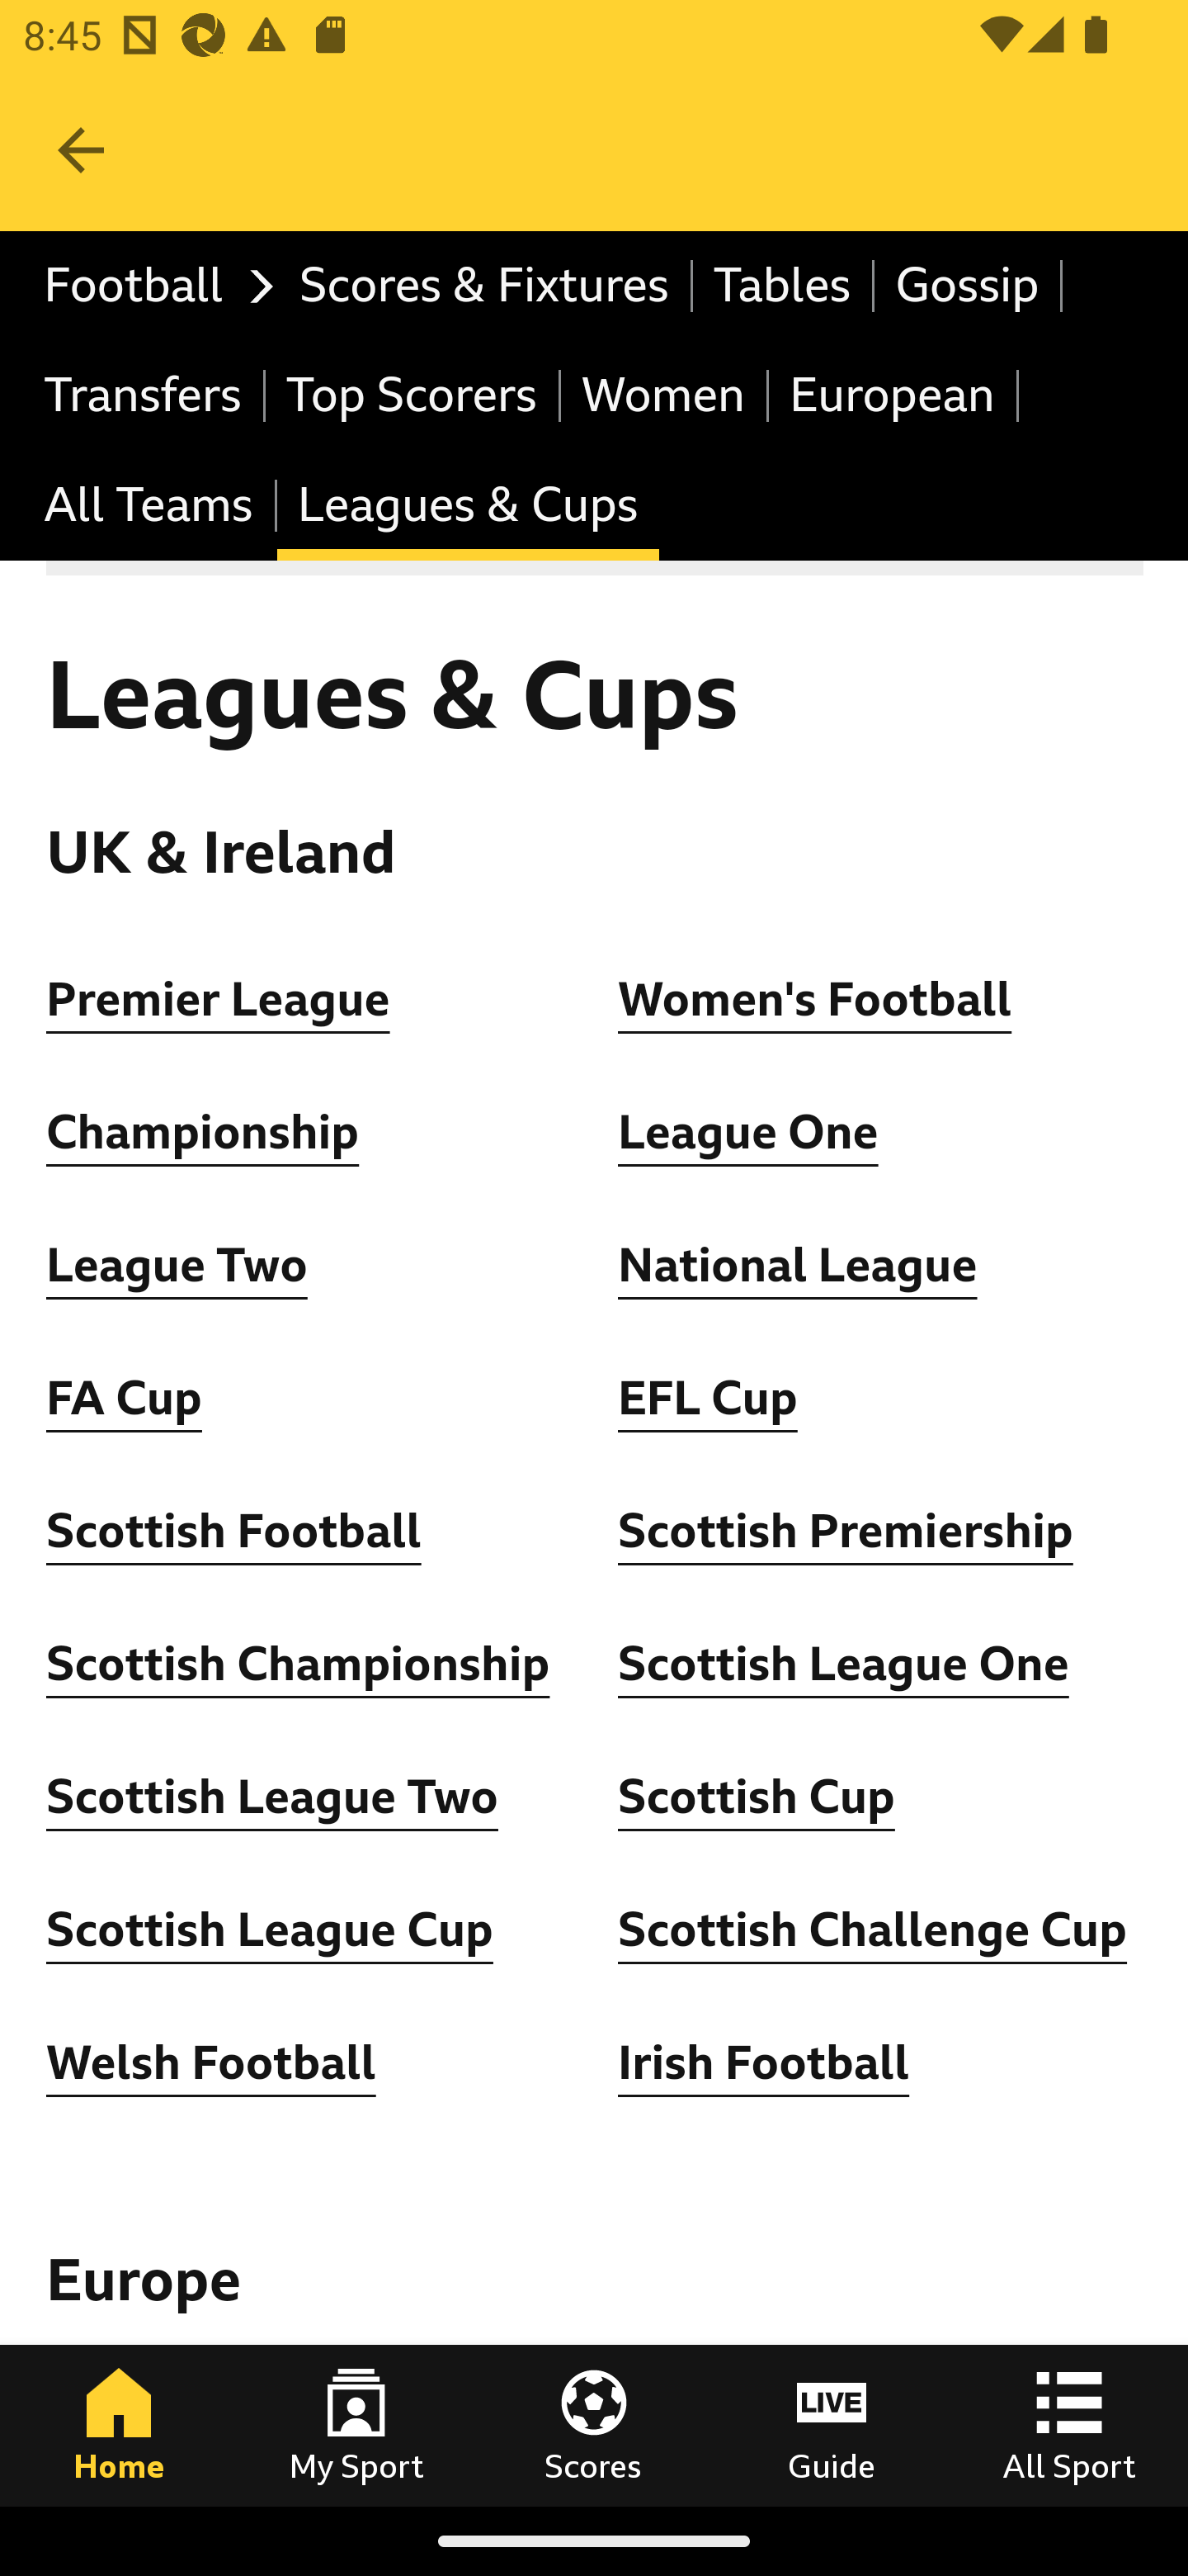 This screenshot has width=1188, height=2576. I want to click on Women, so click(665, 395).